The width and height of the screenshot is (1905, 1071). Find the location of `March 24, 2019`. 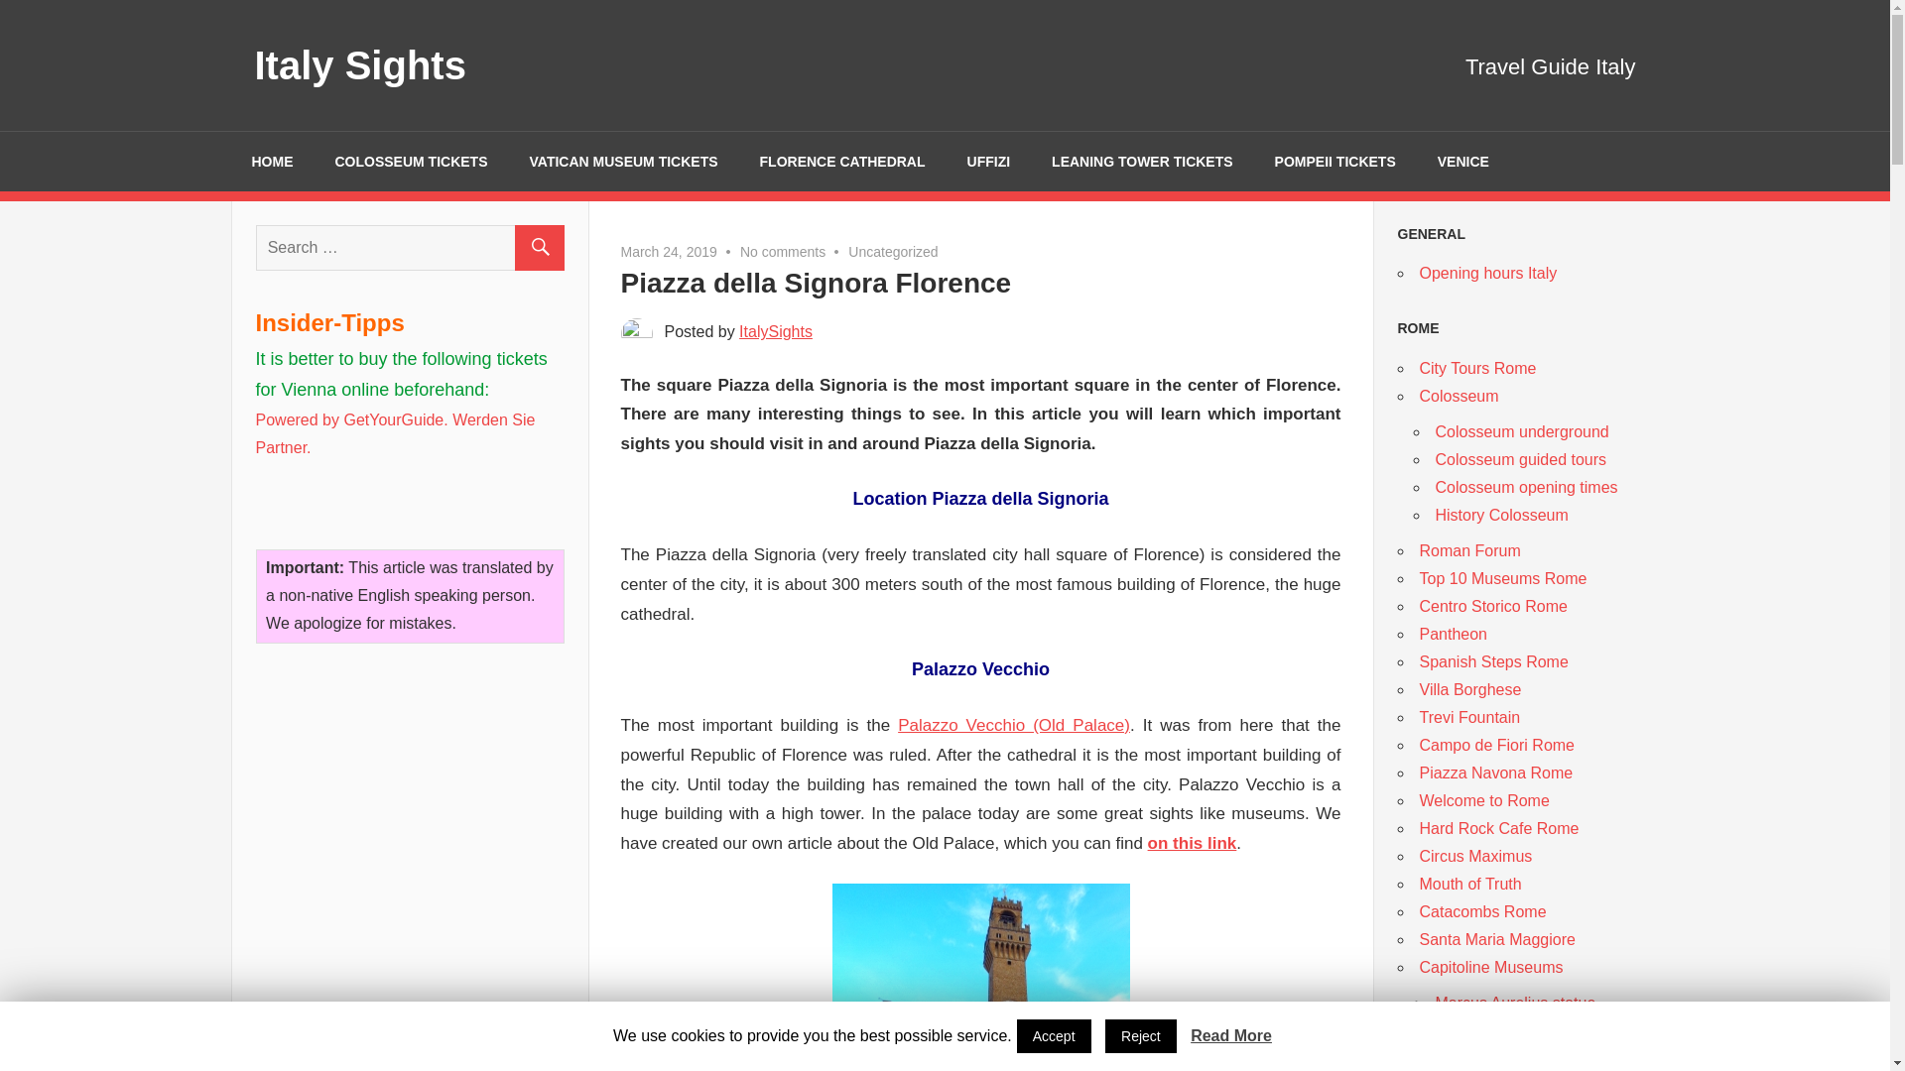

March 24, 2019 is located at coordinates (669, 252).